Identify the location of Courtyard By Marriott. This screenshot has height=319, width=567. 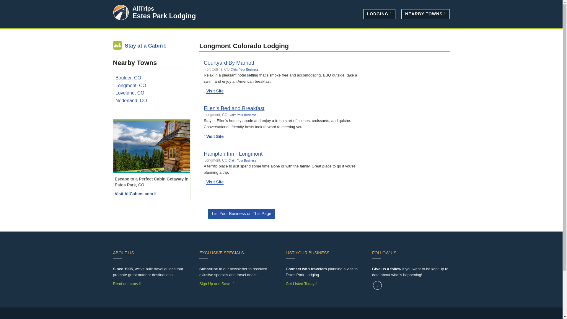
(229, 63).